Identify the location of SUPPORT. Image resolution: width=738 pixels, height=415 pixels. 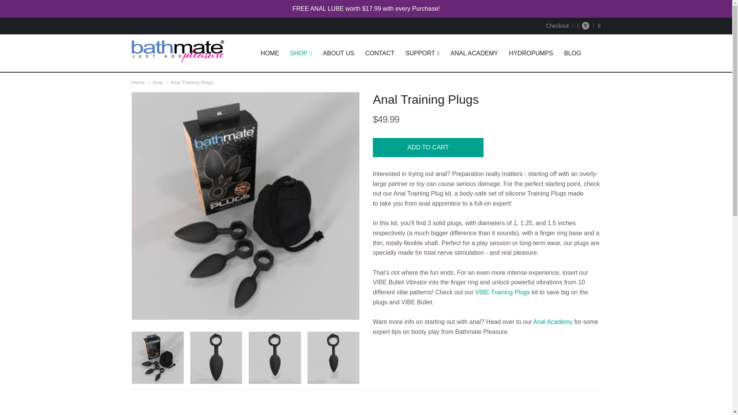
(422, 53).